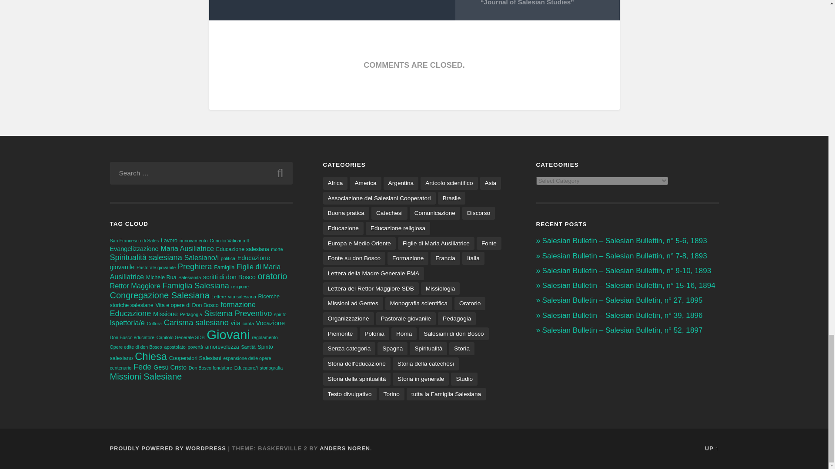  Describe the element at coordinates (190, 262) in the screenshot. I see `288 topics` at that location.